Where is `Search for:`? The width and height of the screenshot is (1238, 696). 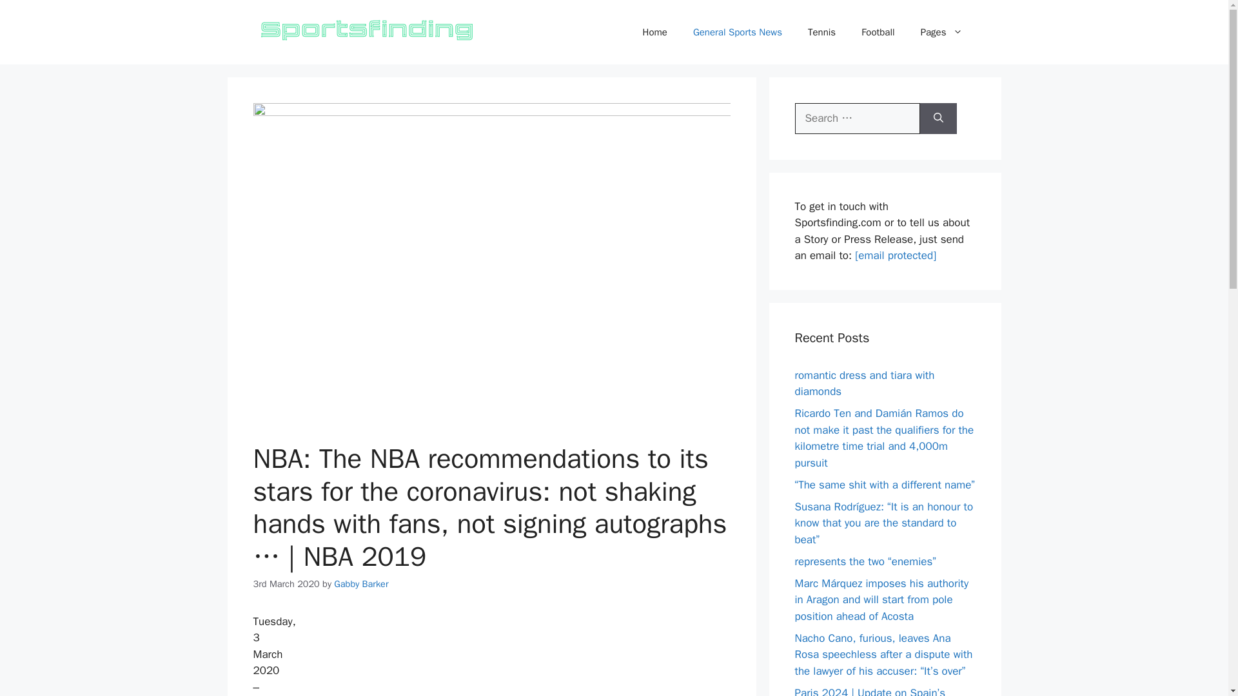 Search for: is located at coordinates (857, 119).